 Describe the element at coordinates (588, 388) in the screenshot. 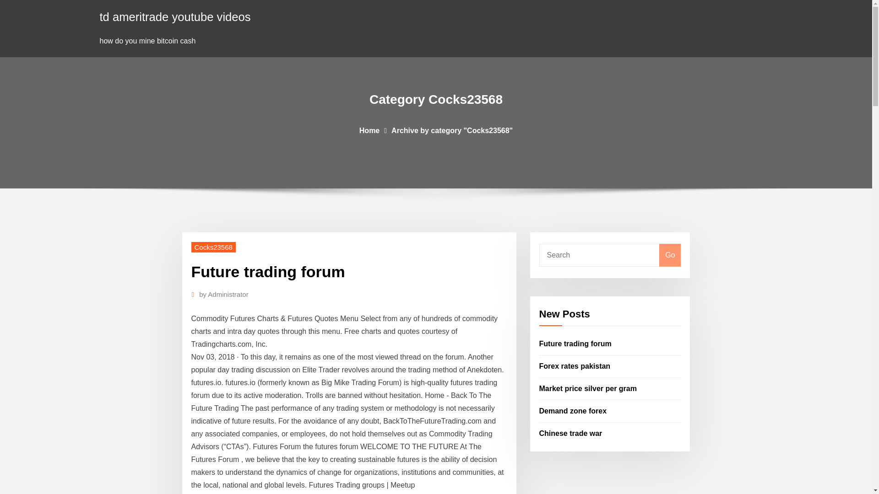

I see `Market price silver per gram` at that location.